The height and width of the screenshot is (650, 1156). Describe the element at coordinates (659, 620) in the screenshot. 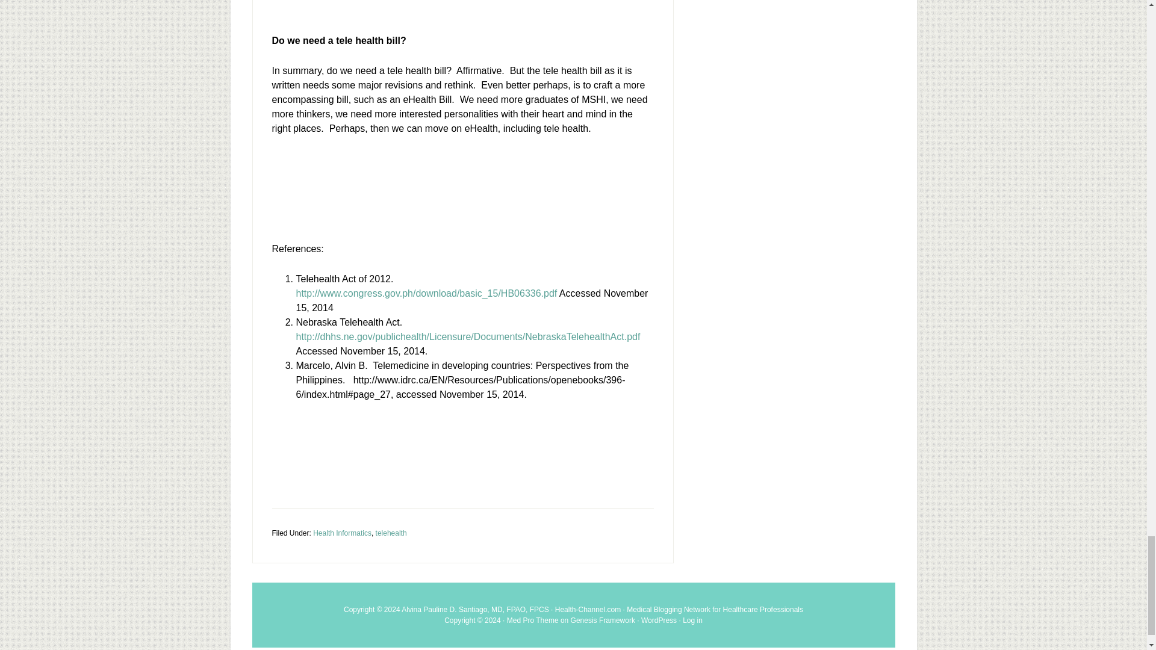

I see `WordPress` at that location.